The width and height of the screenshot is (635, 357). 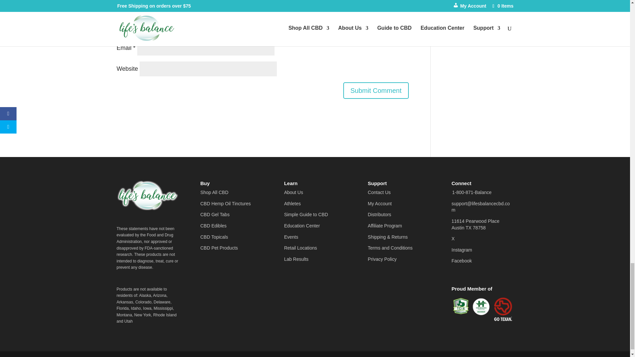 I want to click on CBD Edibles, so click(x=214, y=226).